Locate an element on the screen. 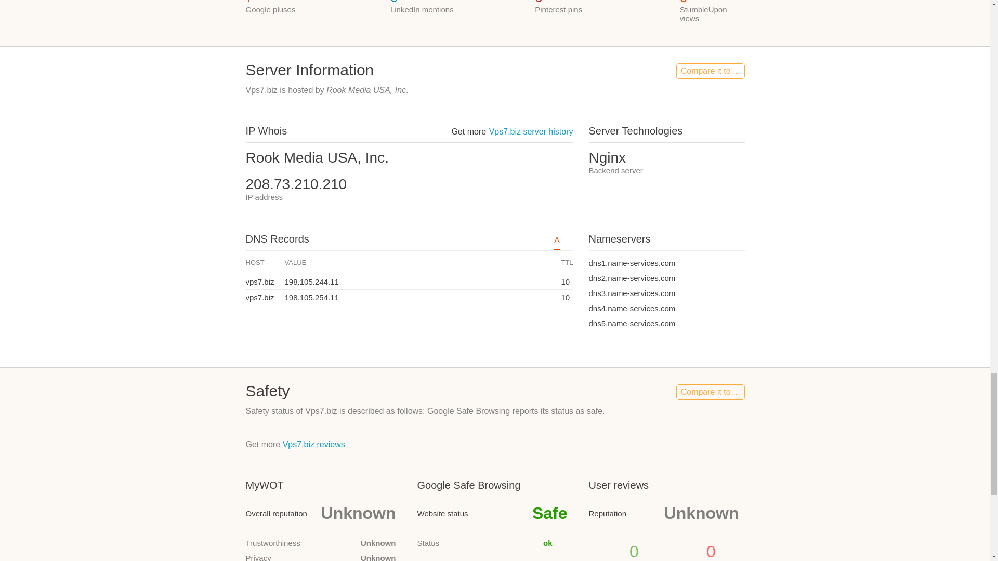 This screenshot has height=561, width=998. Compare it to ... is located at coordinates (710, 71).